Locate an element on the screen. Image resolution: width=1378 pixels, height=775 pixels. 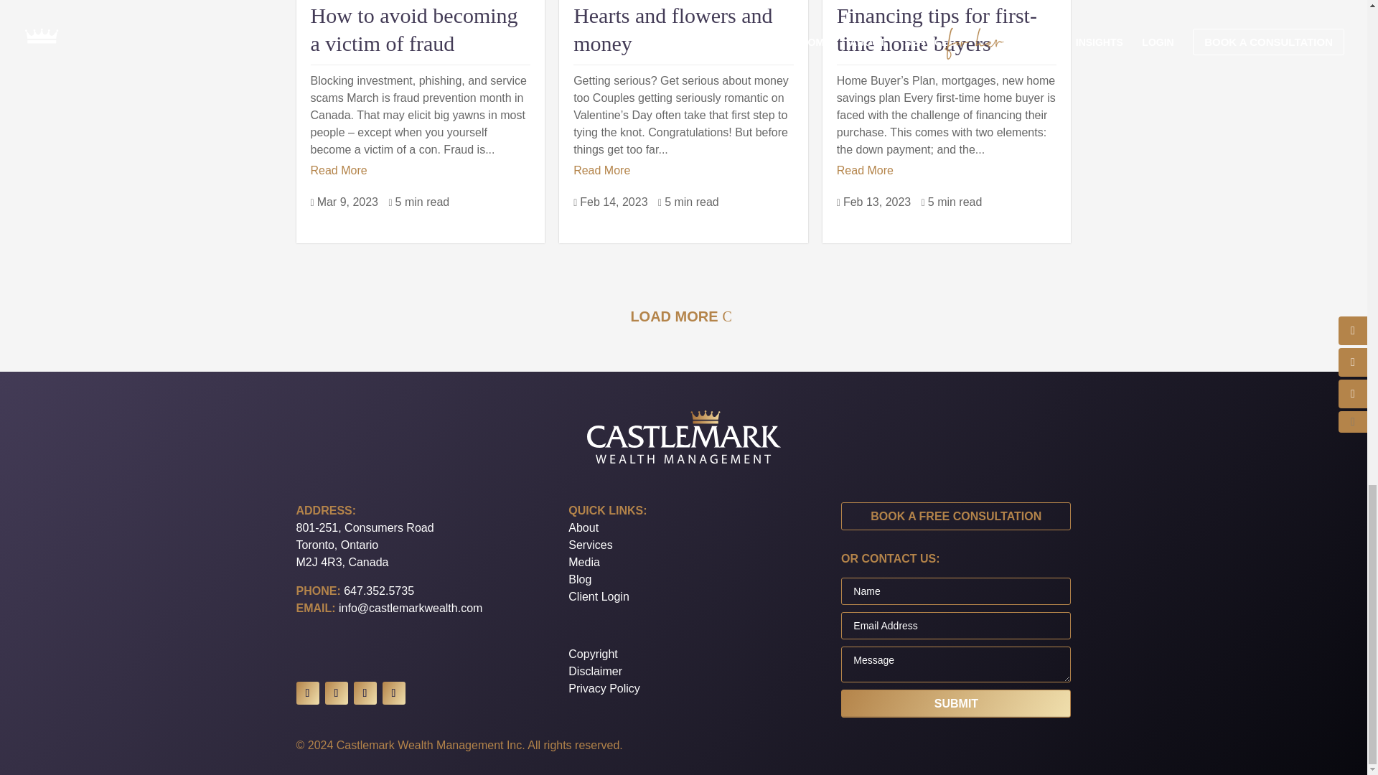
Follow on X is located at coordinates (393, 693).